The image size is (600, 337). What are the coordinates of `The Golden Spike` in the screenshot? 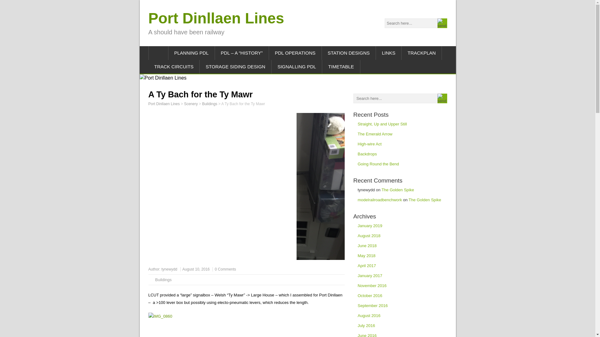 It's located at (425, 200).